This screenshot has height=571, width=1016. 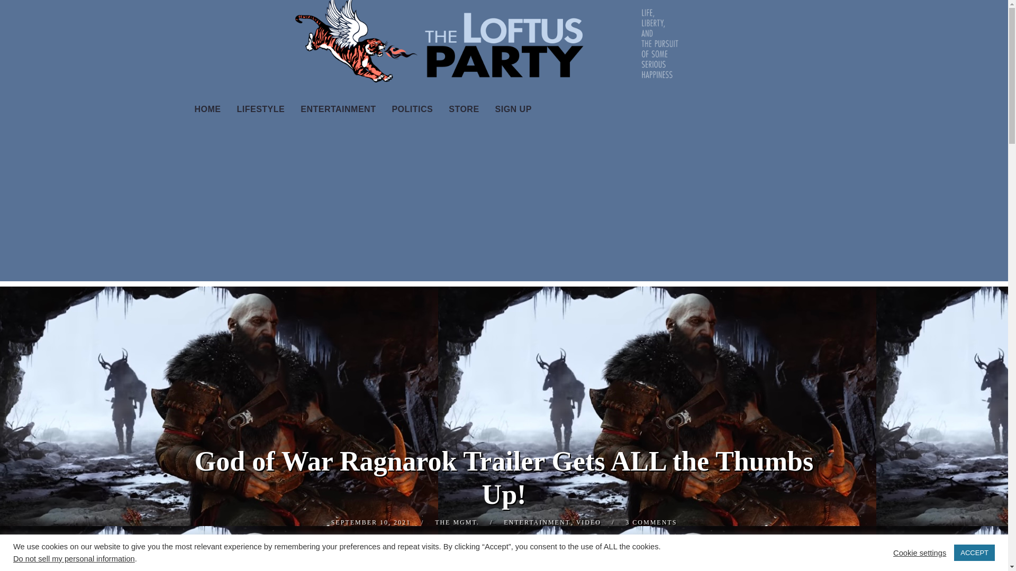 What do you see at coordinates (412, 109) in the screenshot?
I see `POLITICS` at bounding box center [412, 109].